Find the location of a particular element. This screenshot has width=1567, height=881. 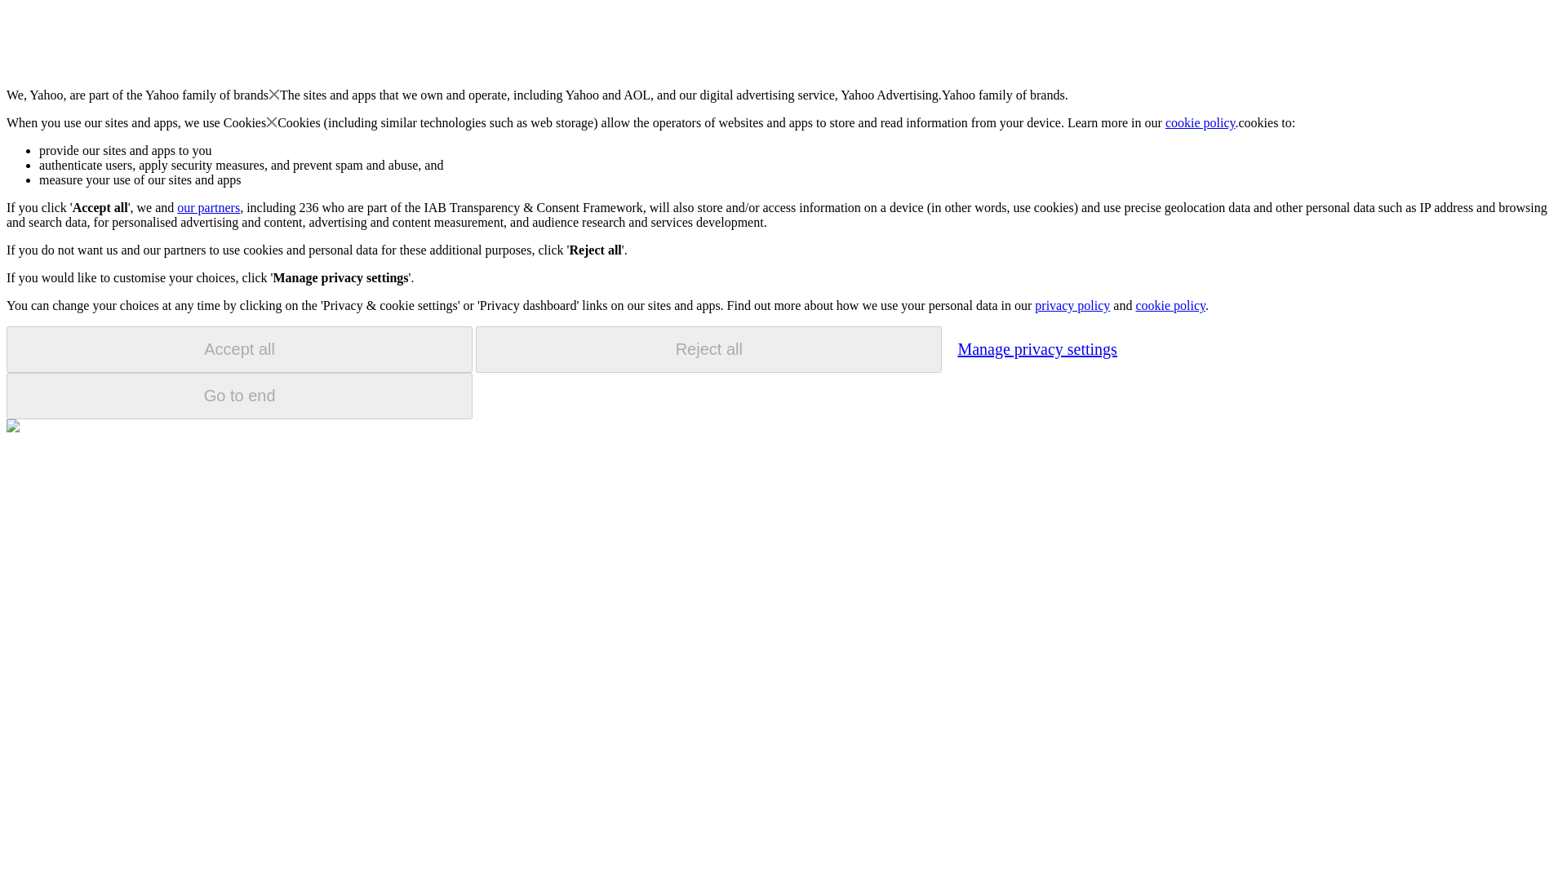

Accept all is located at coordinates (239, 349).